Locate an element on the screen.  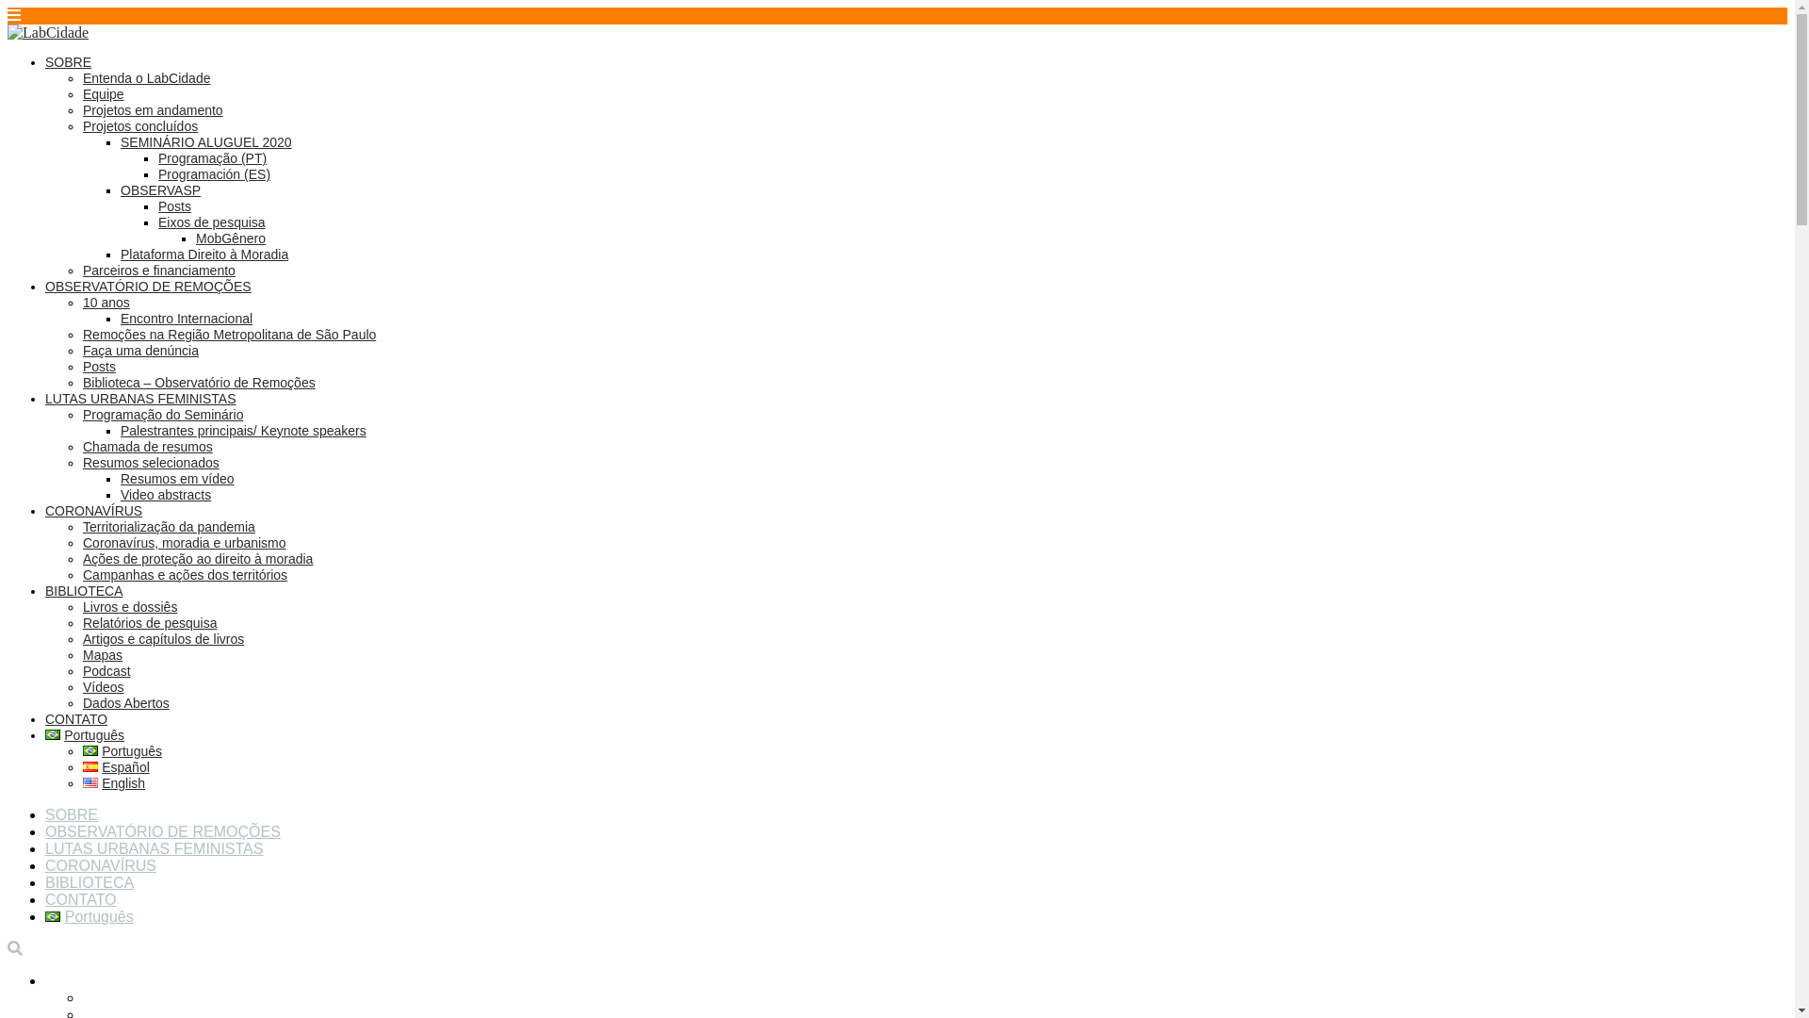
Posts is located at coordinates (175, 206).